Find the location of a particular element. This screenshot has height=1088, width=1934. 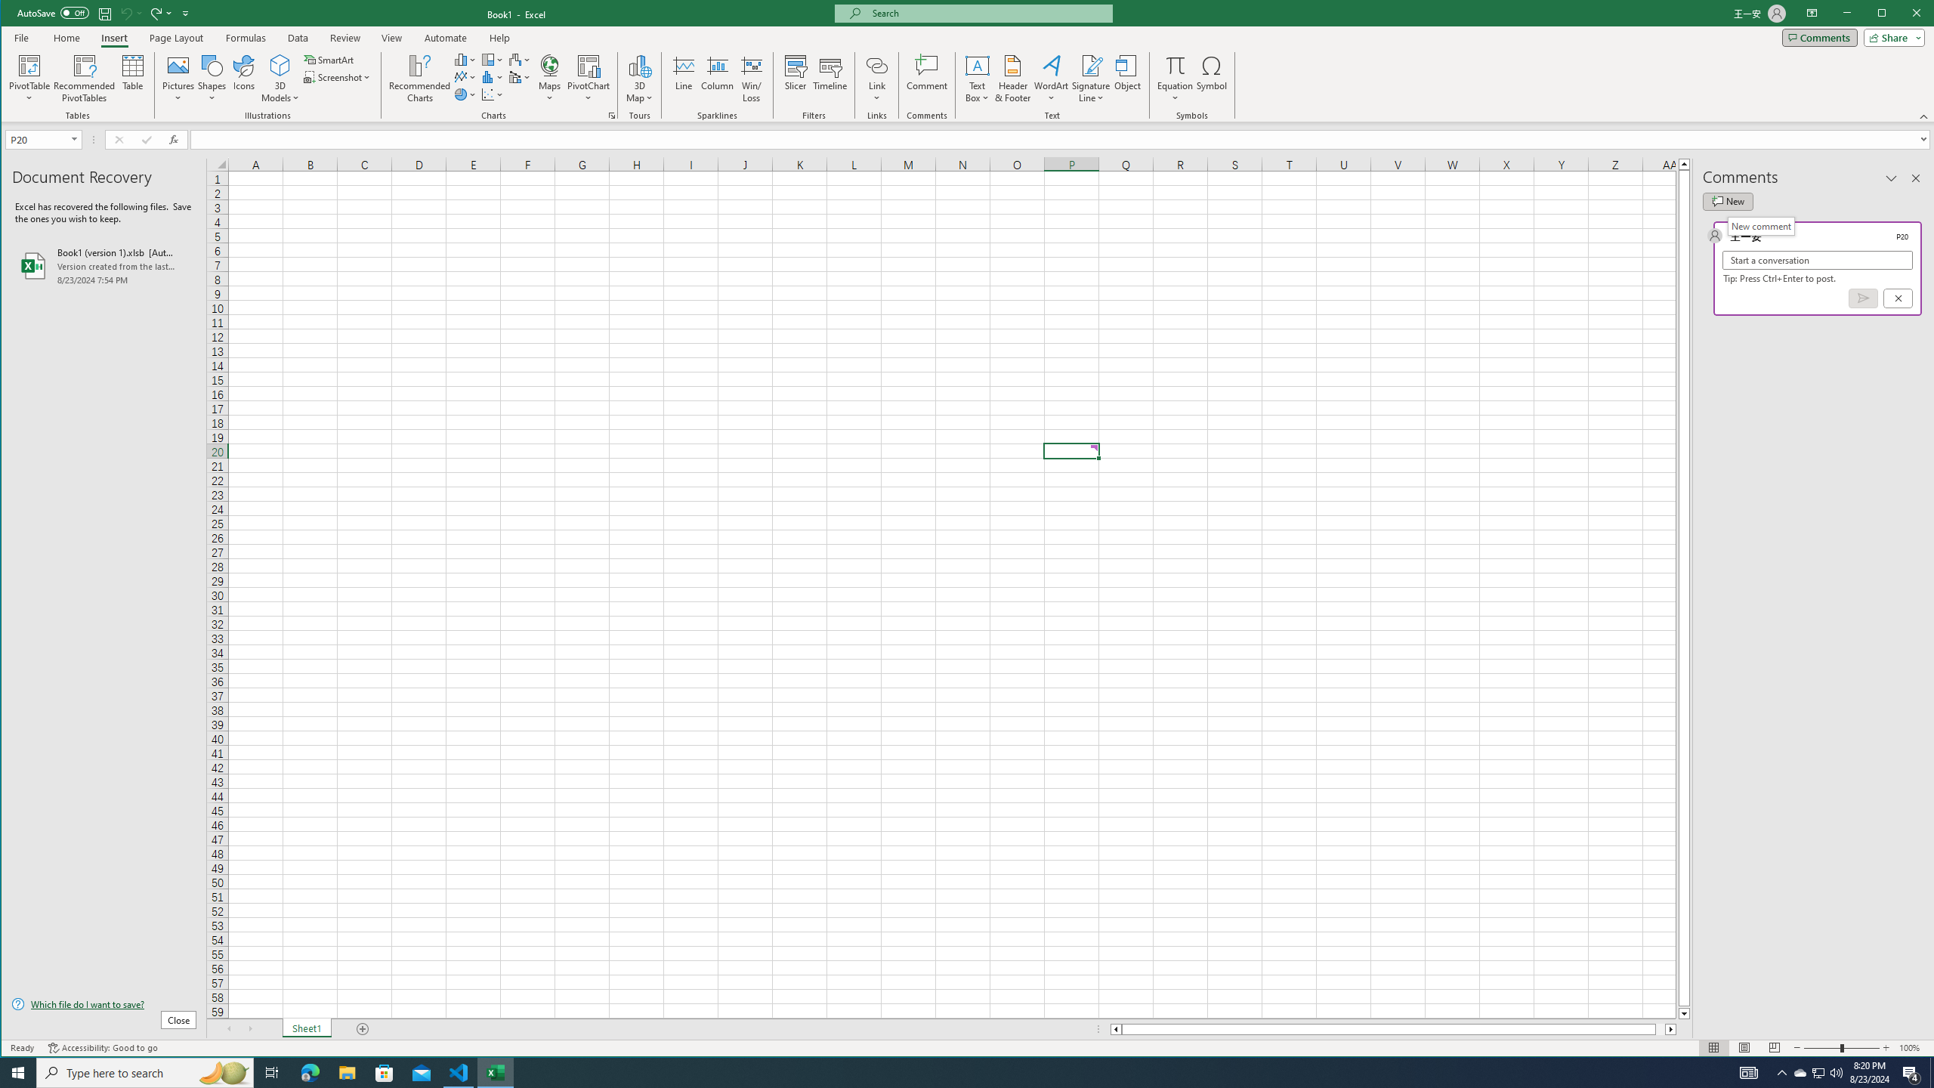

Equation is located at coordinates (1176, 79).